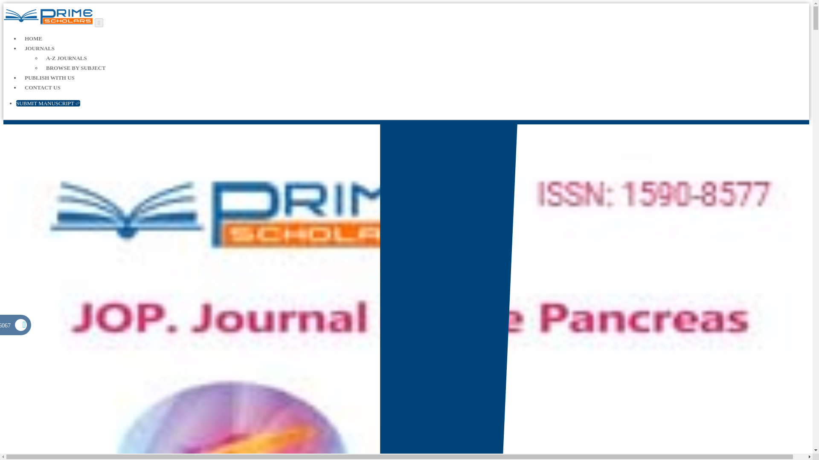 This screenshot has height=460, width=819. I want to click on PUBLISH WITH US, so click(49, 78).